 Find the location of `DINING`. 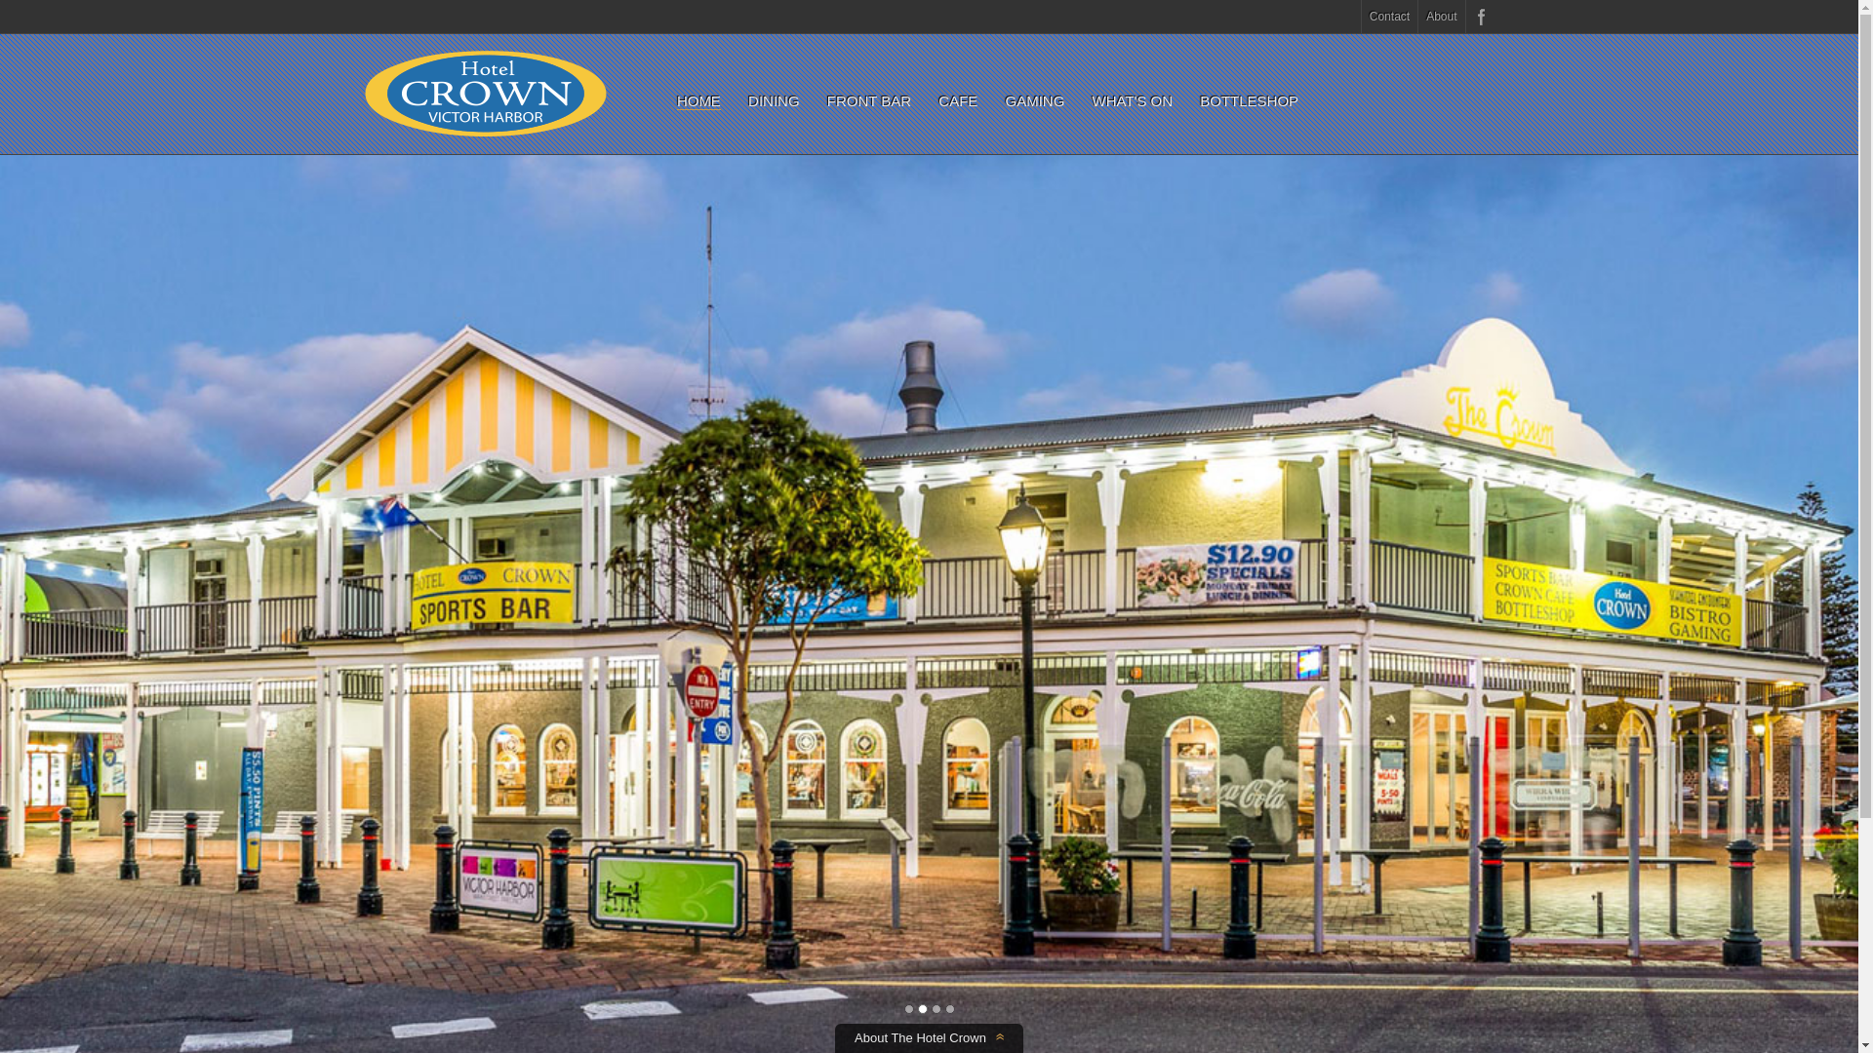

DINING is located at coordinates (775, 101).